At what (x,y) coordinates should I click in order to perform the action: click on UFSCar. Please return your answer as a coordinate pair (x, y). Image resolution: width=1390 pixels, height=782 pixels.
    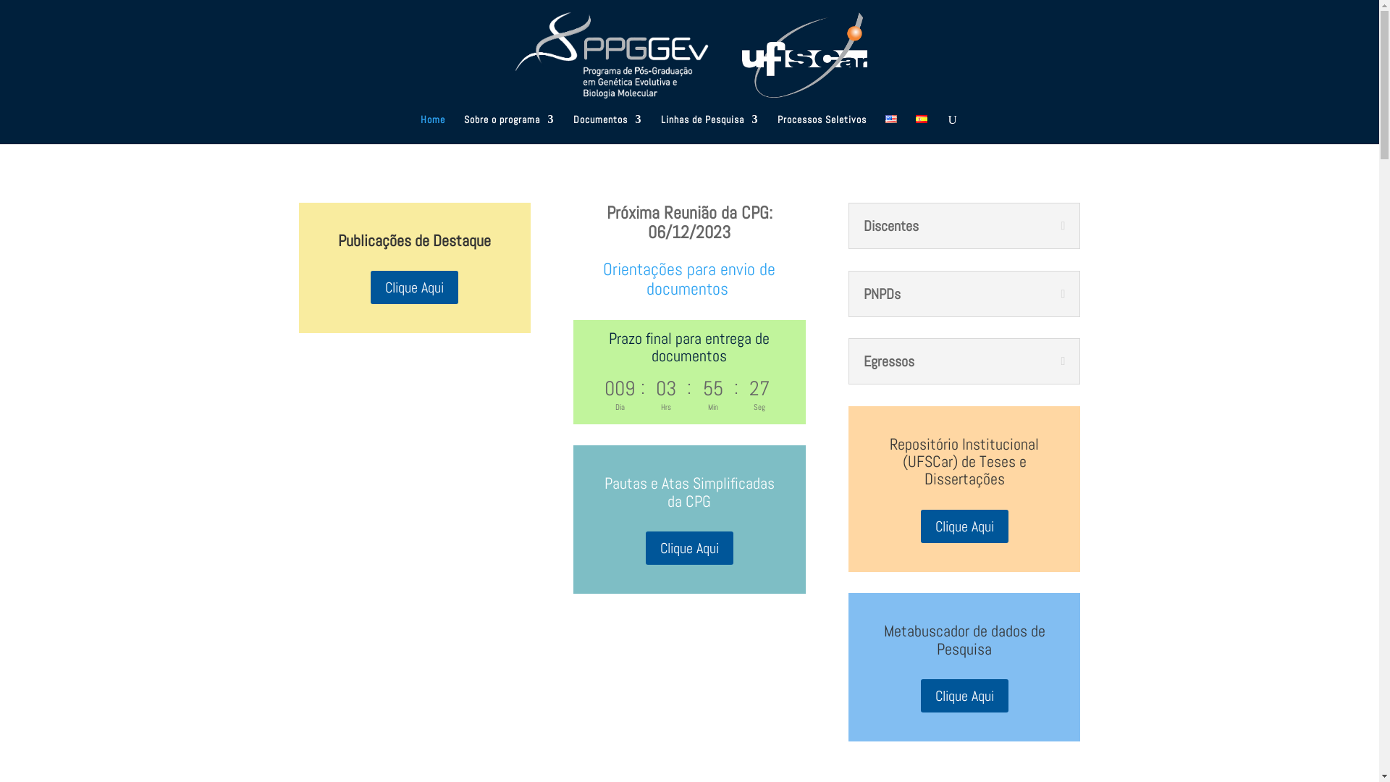
    Looking at the image, I should click on (805, 55).